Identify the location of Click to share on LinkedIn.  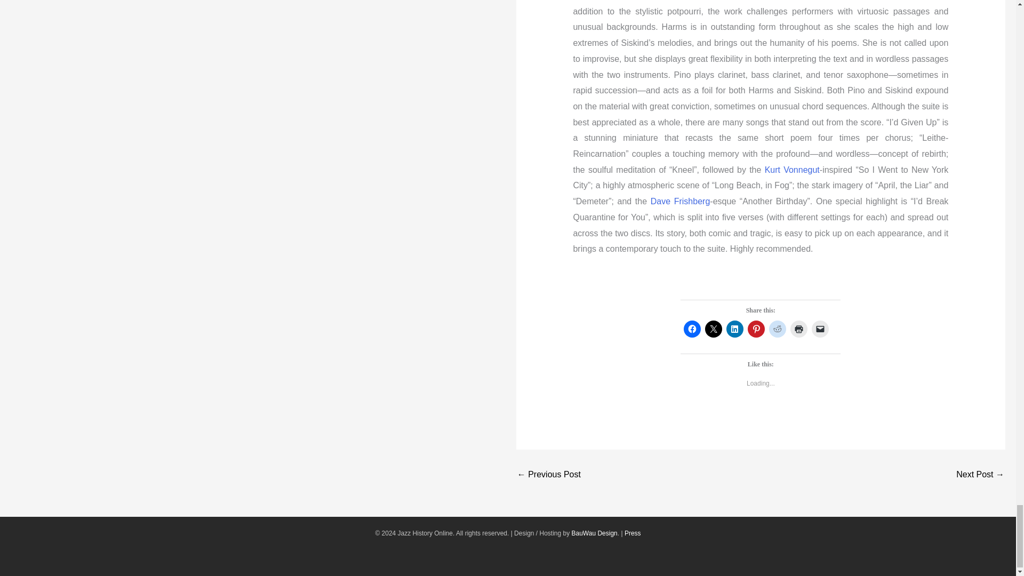
(734, 329).